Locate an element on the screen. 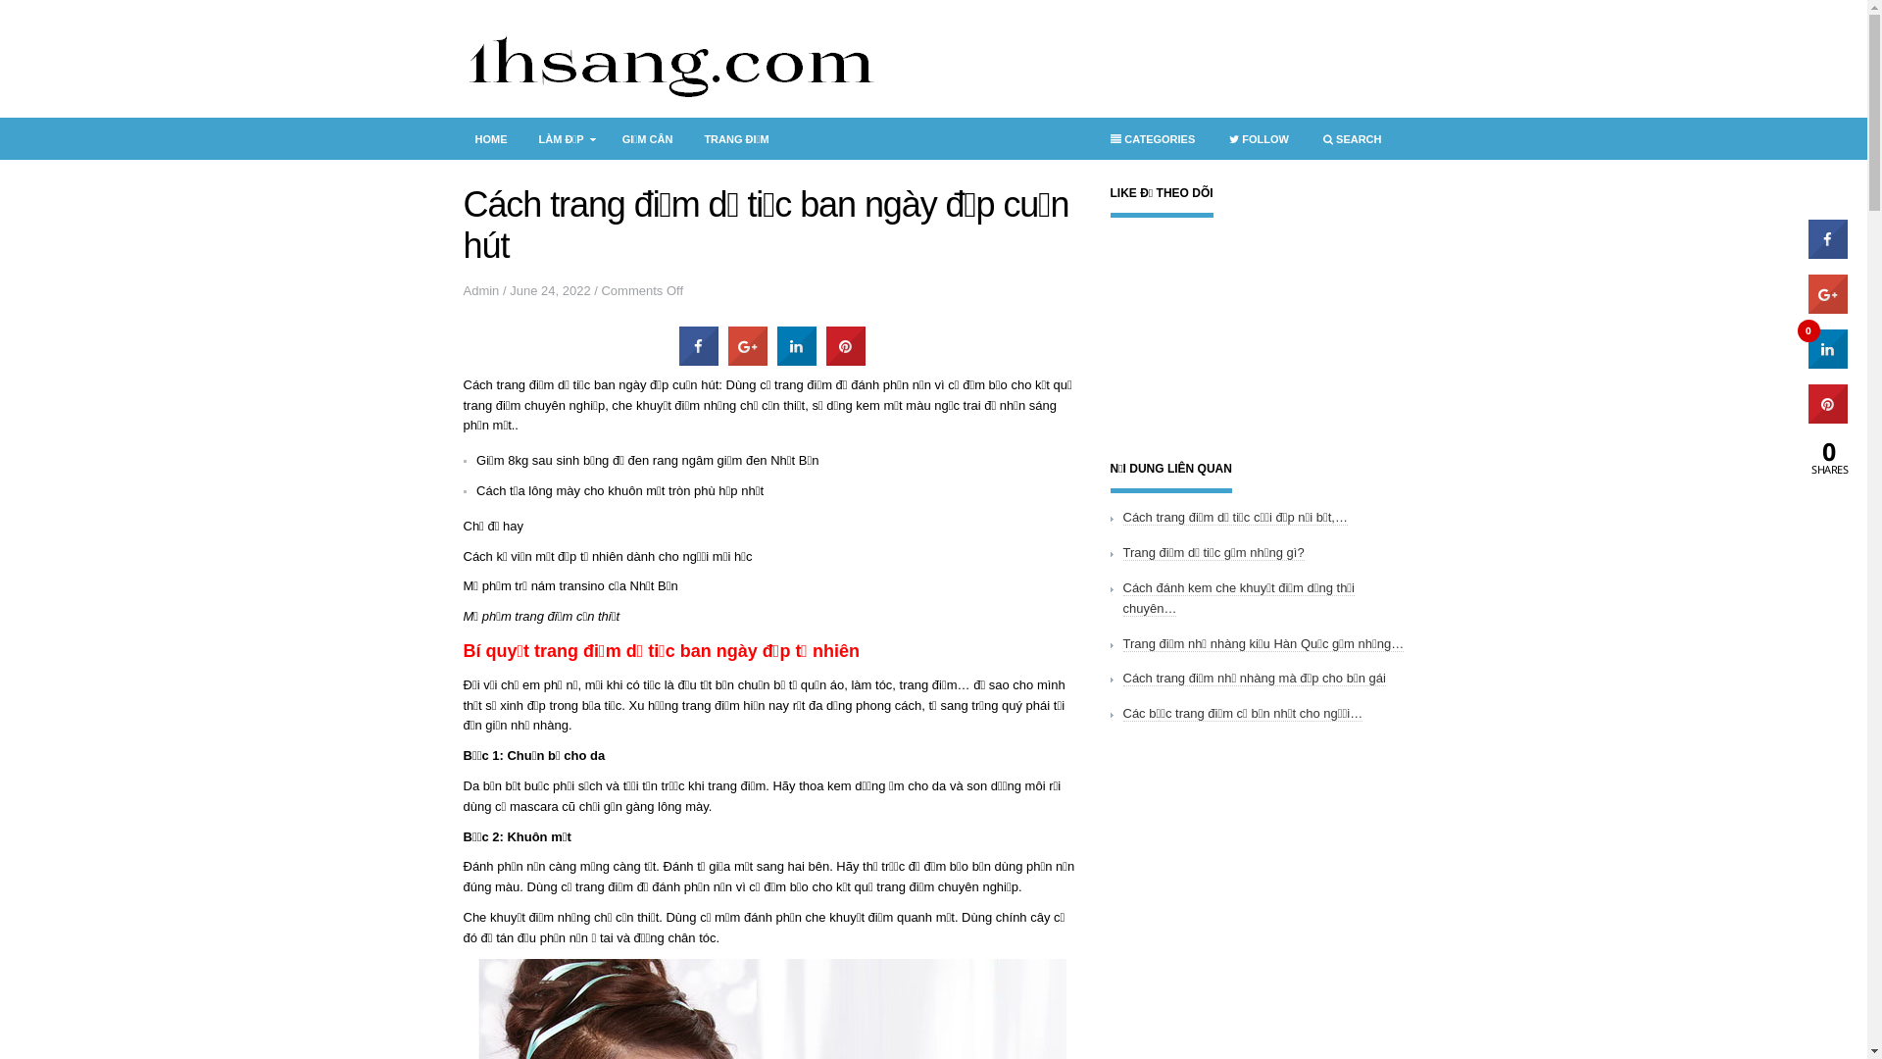  HOME is located at coordinates (490, 139).